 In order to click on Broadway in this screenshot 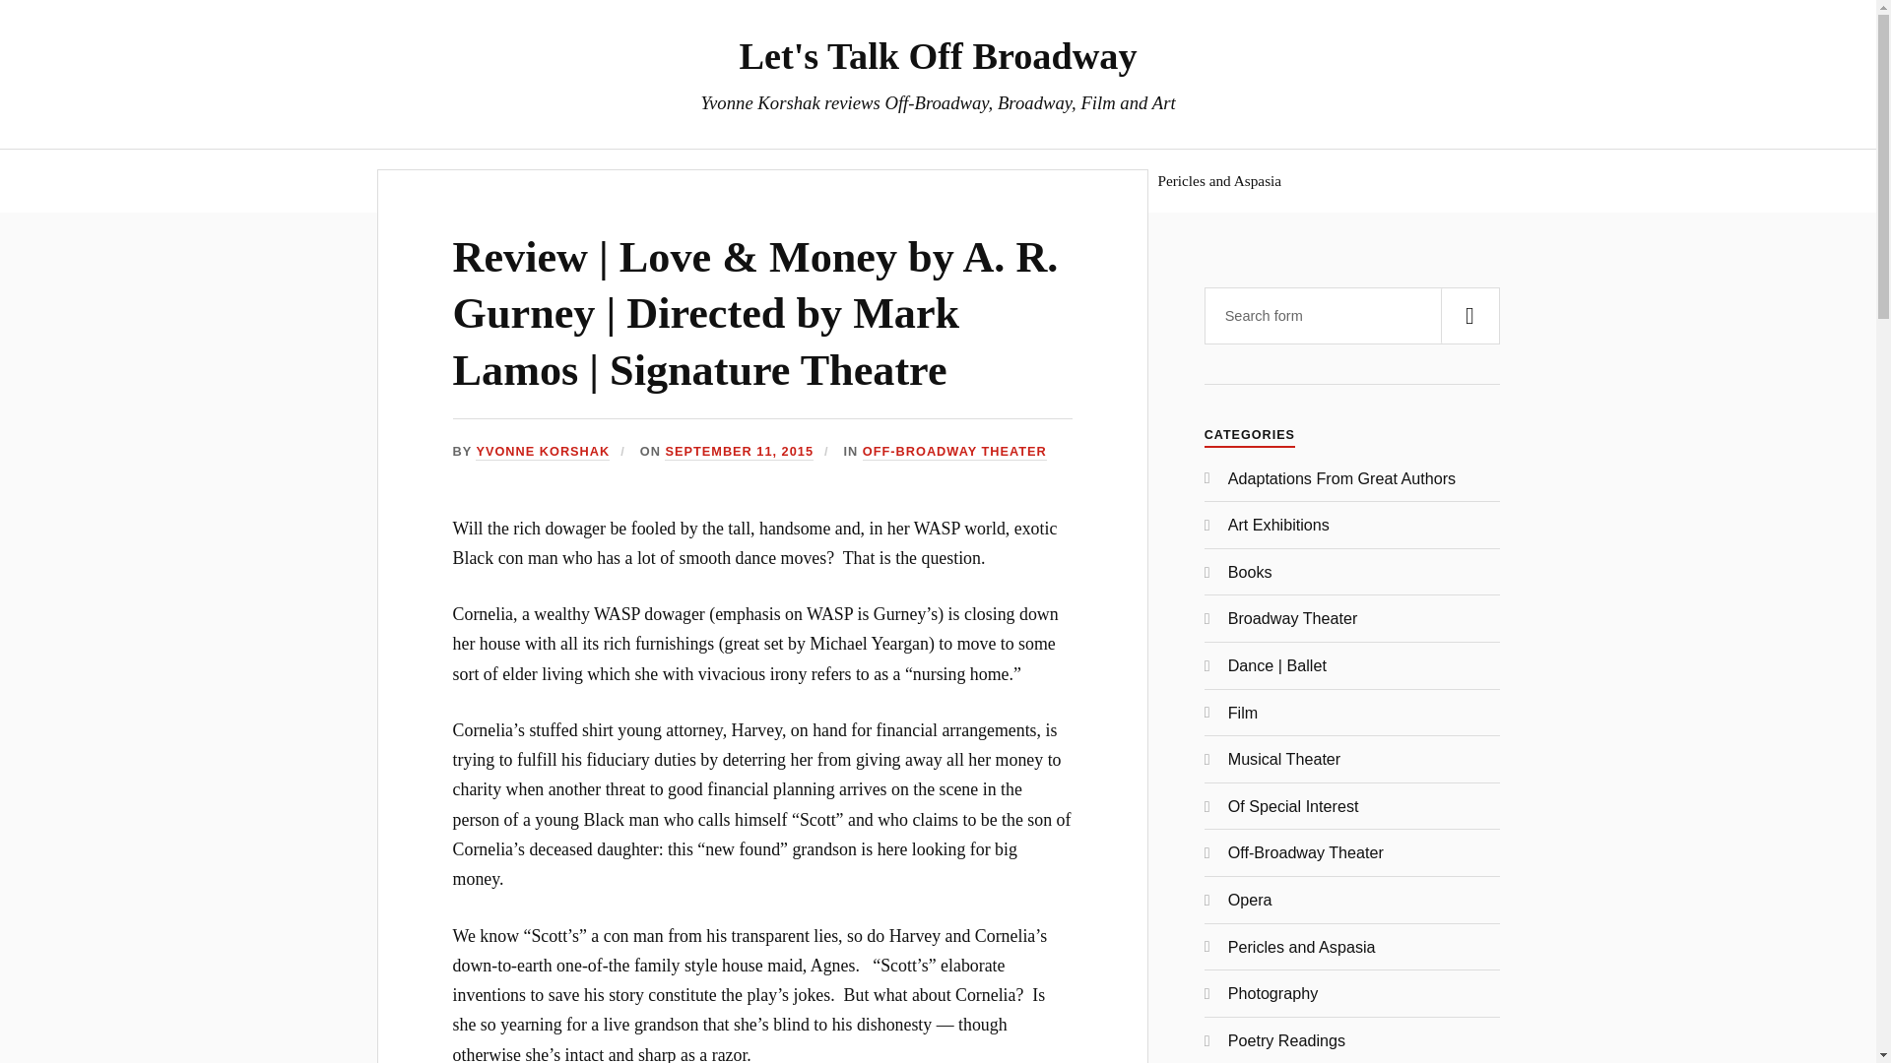, I will do `click(959, 180)`.